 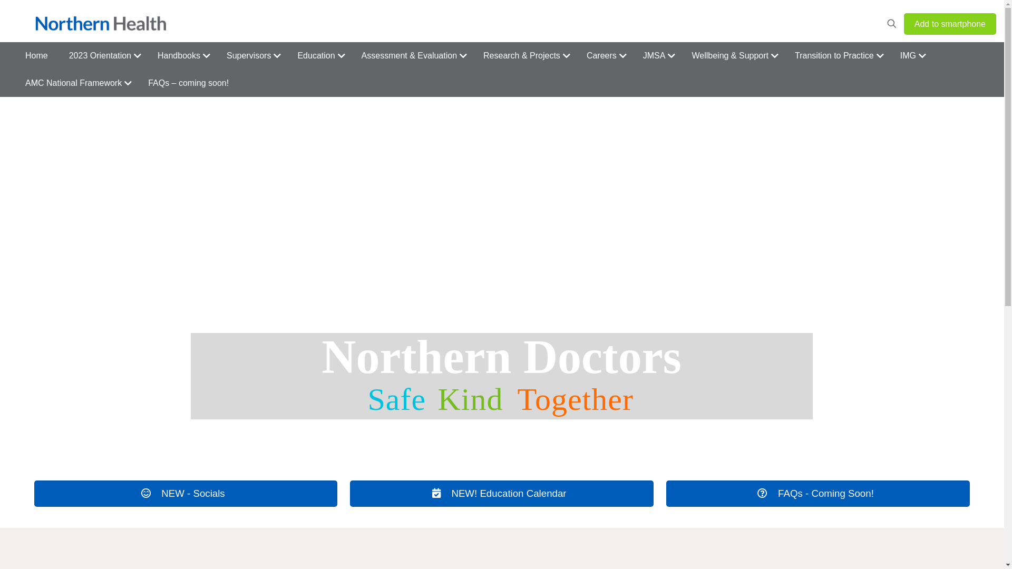 I want to click on Add to smartphone, so click(x=950, y=23).